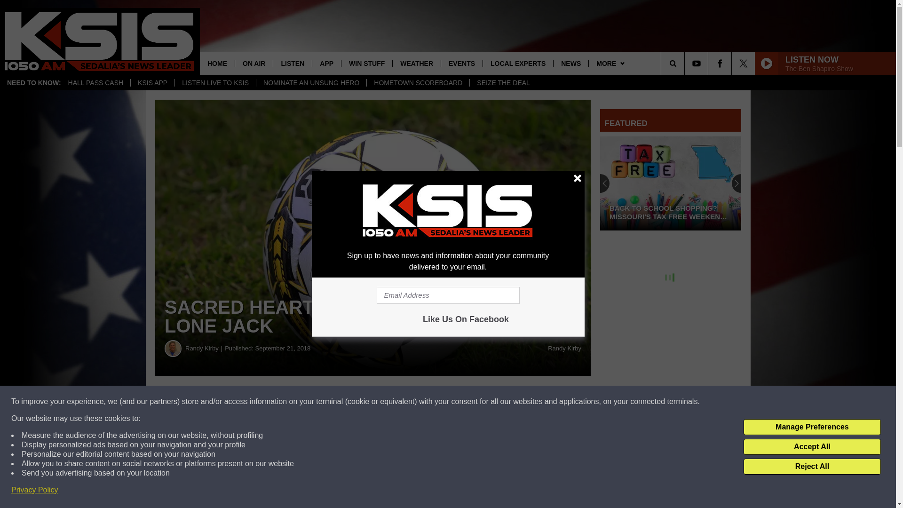 The width and height of the screenshot is (903, 508). I want to click on KSIS APP, so click(152, 83).